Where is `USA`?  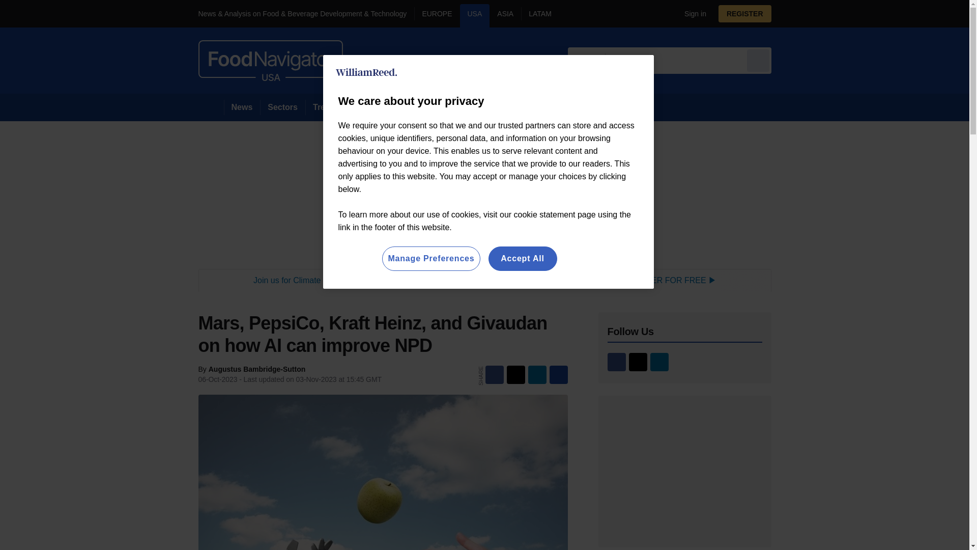 USA is located at coordinates (475, 15).